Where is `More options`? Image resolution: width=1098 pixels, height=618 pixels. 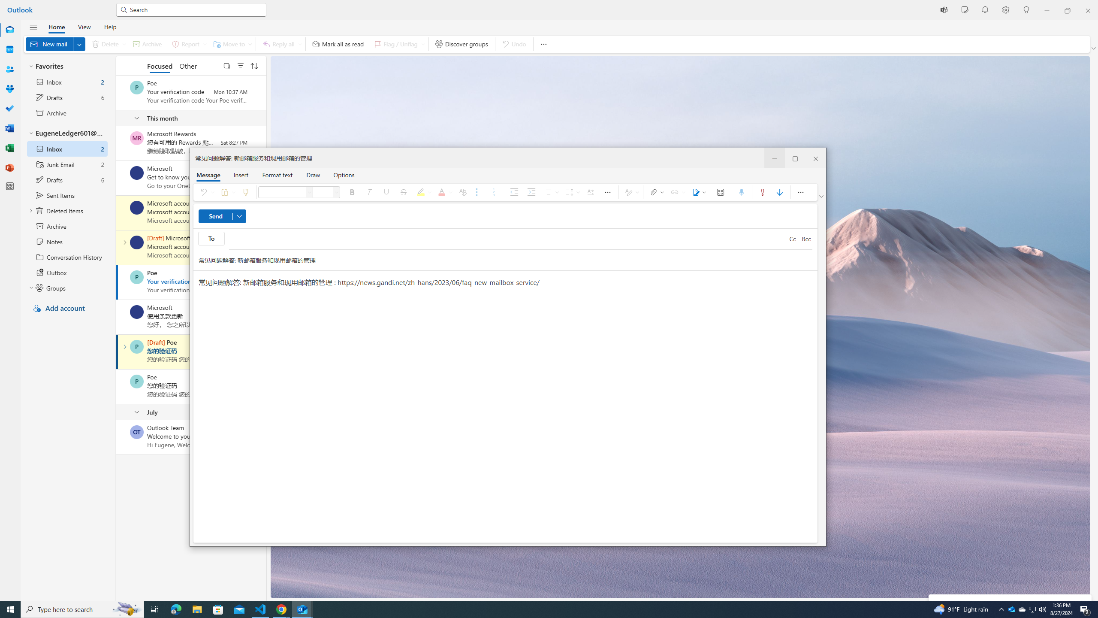
More options is located at coordinates (800, 192).